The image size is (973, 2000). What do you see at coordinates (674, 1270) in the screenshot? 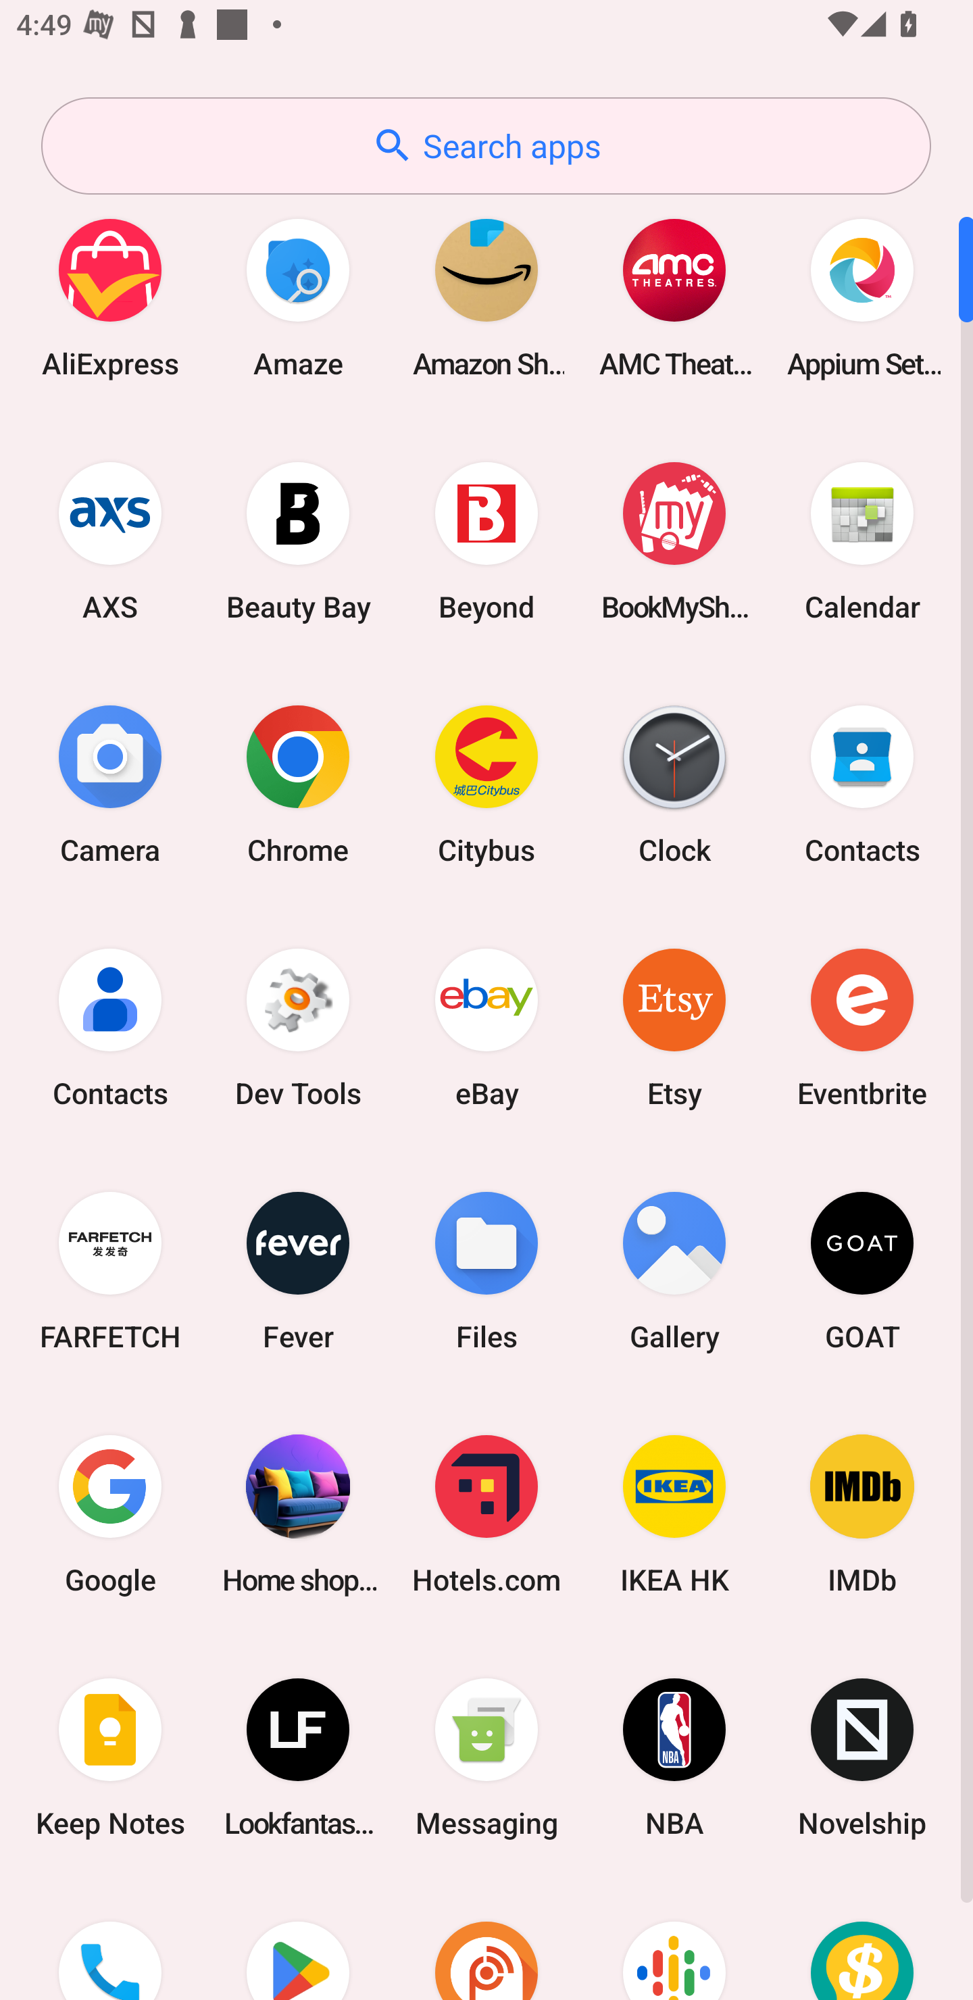
I see `Gallery` at bounding box center [674, 1270].